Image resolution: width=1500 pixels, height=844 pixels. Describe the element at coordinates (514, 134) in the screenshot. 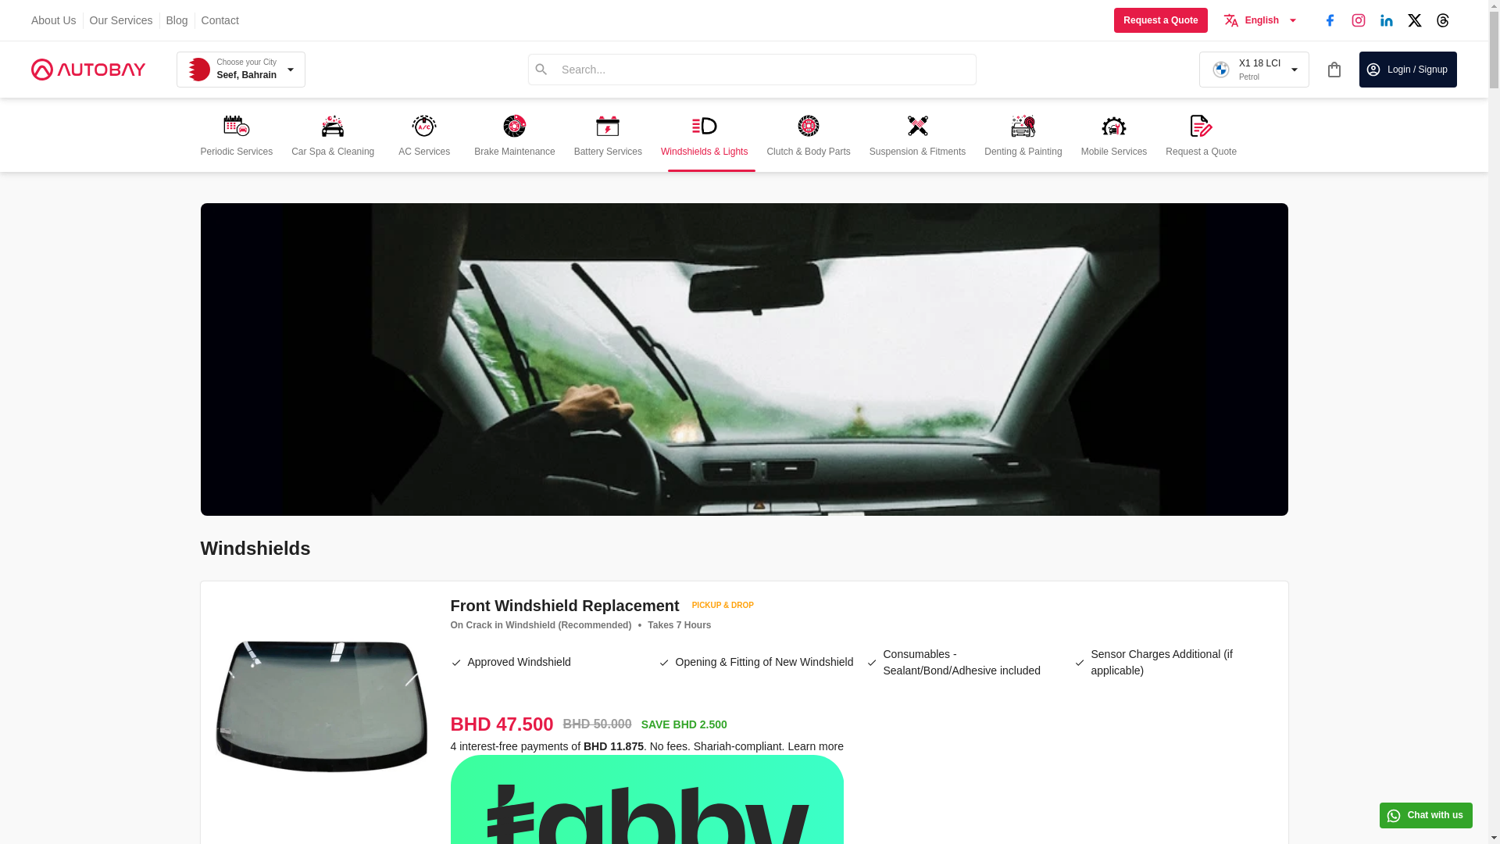

I see `Brake Maintenance` at that location.